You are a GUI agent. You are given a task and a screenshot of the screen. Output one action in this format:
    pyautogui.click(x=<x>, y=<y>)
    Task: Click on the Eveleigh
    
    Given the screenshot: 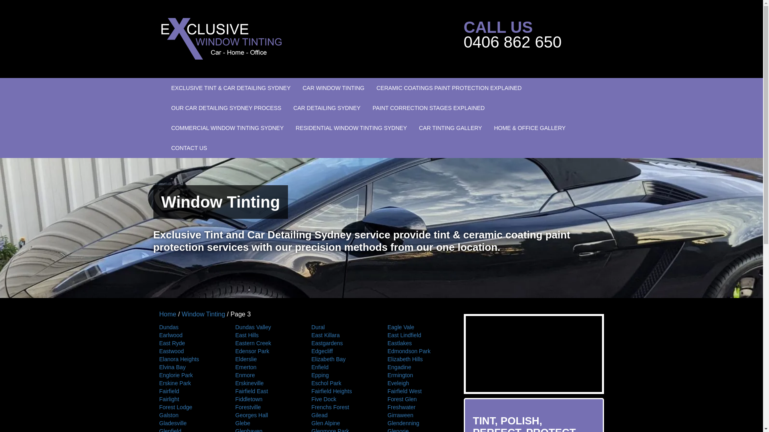 What is the action you would take?
    pyautogui.click(x=419, y=383)
    